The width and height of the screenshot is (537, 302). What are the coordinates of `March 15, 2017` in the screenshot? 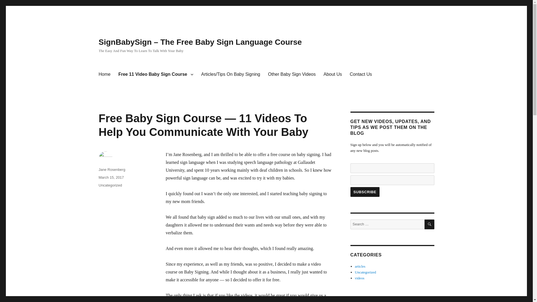 It's located at (111, 177).